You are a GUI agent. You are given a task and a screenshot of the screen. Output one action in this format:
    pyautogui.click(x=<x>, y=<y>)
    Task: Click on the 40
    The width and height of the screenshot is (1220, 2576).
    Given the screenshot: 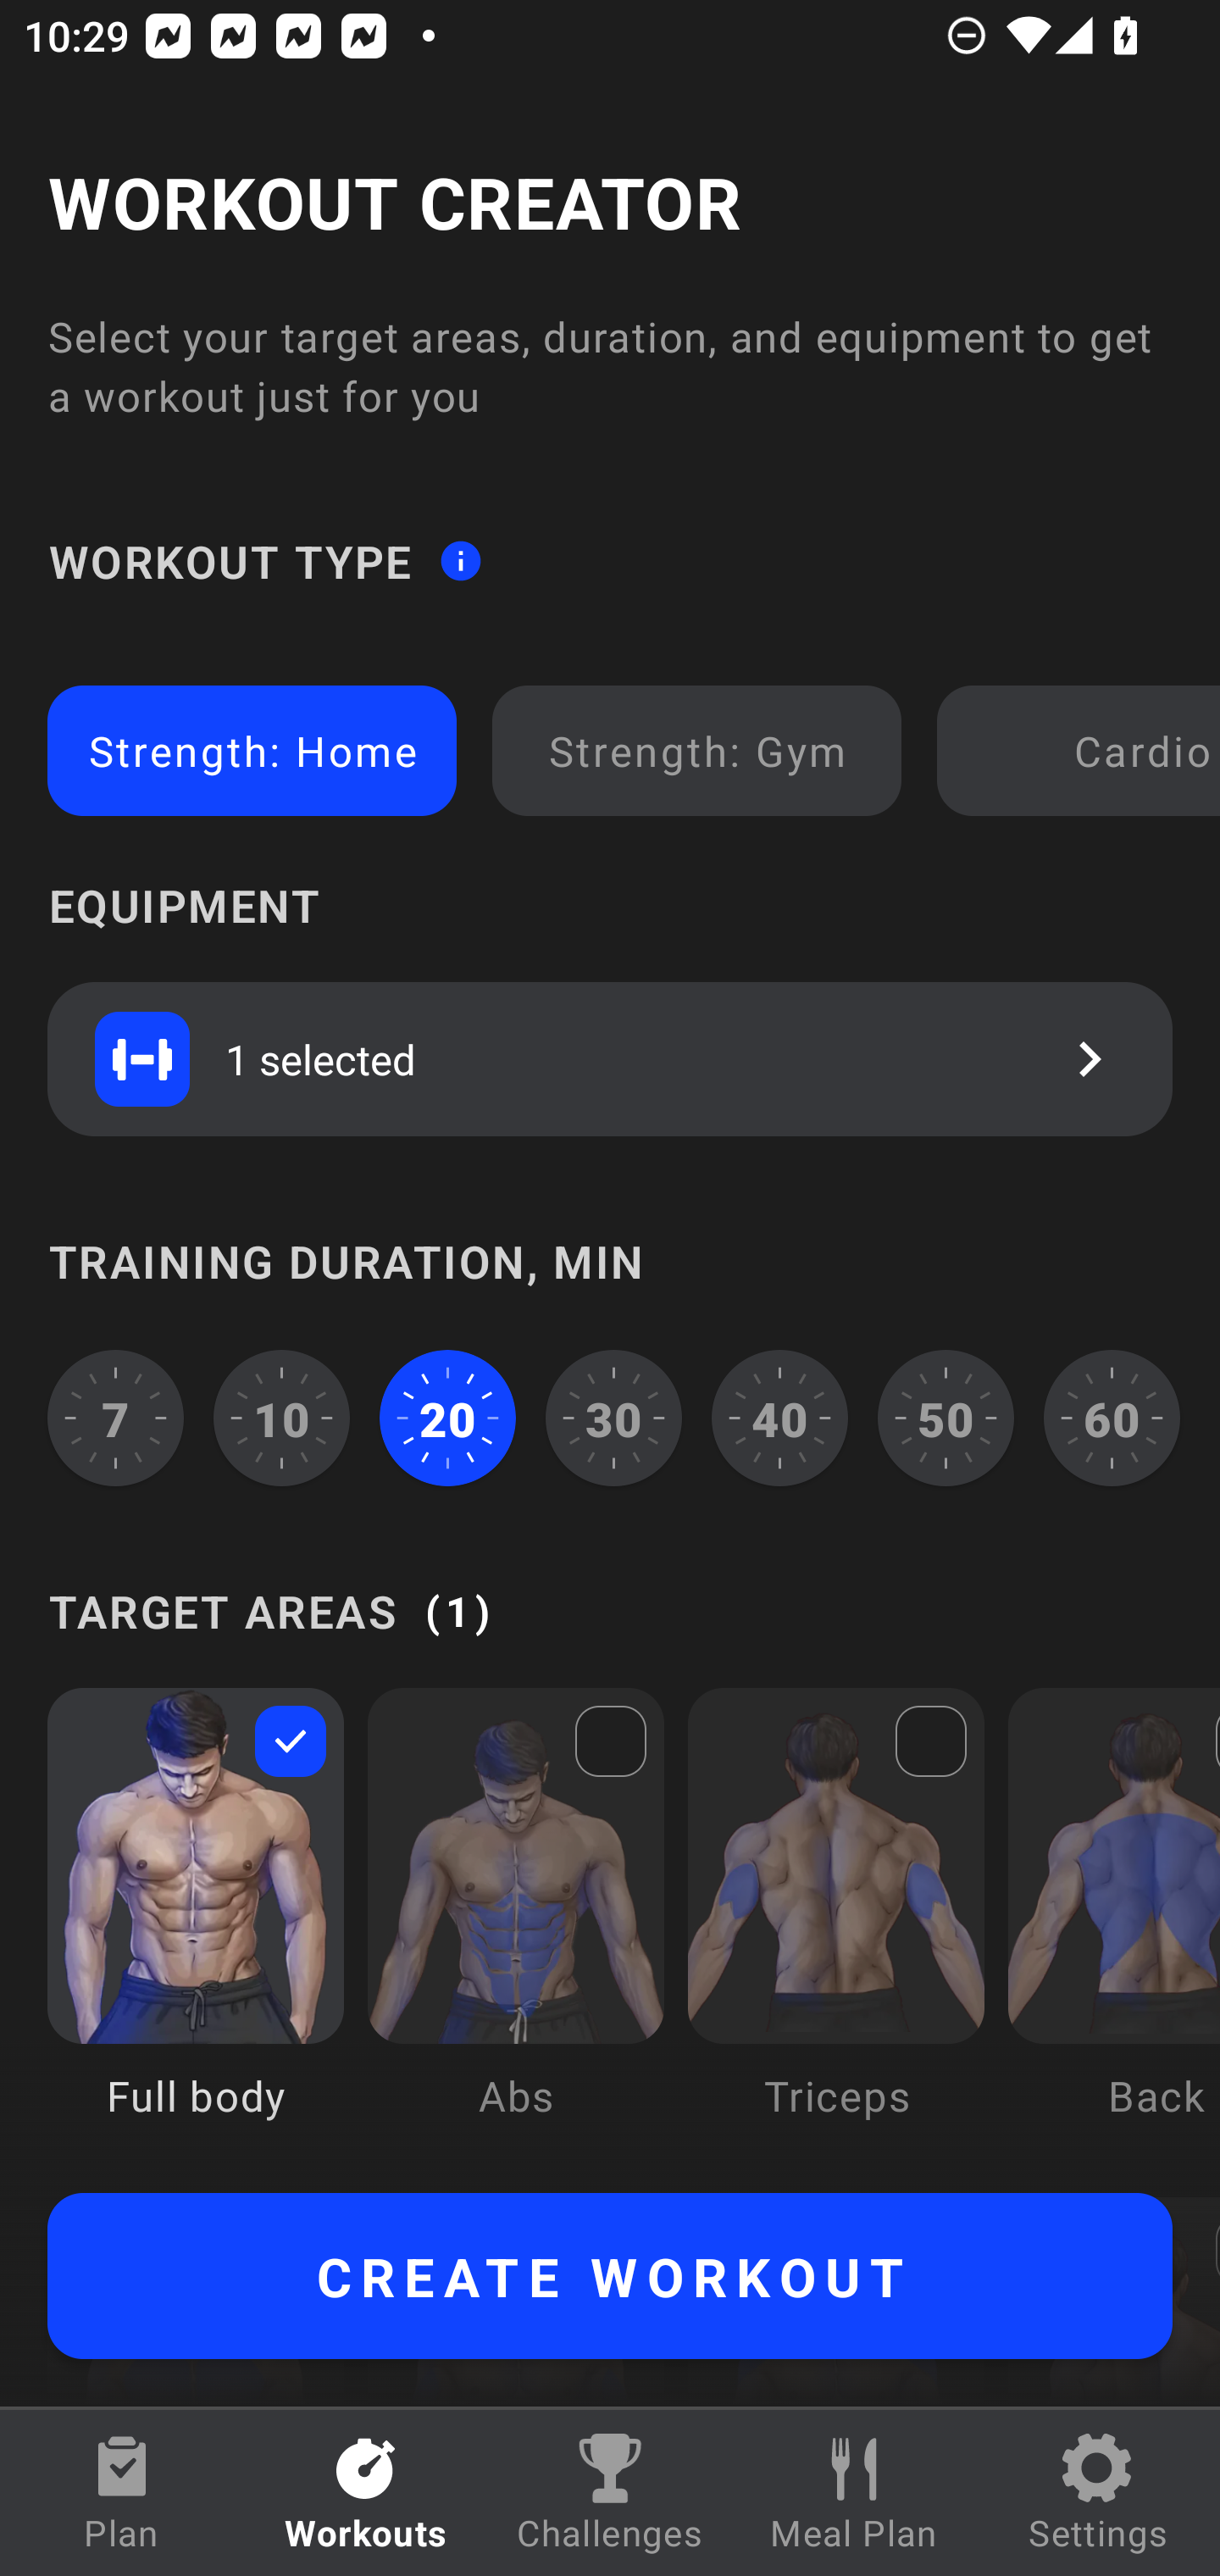 What is the action you would take?
    pyautogui.click(x=779, y=1418)
    